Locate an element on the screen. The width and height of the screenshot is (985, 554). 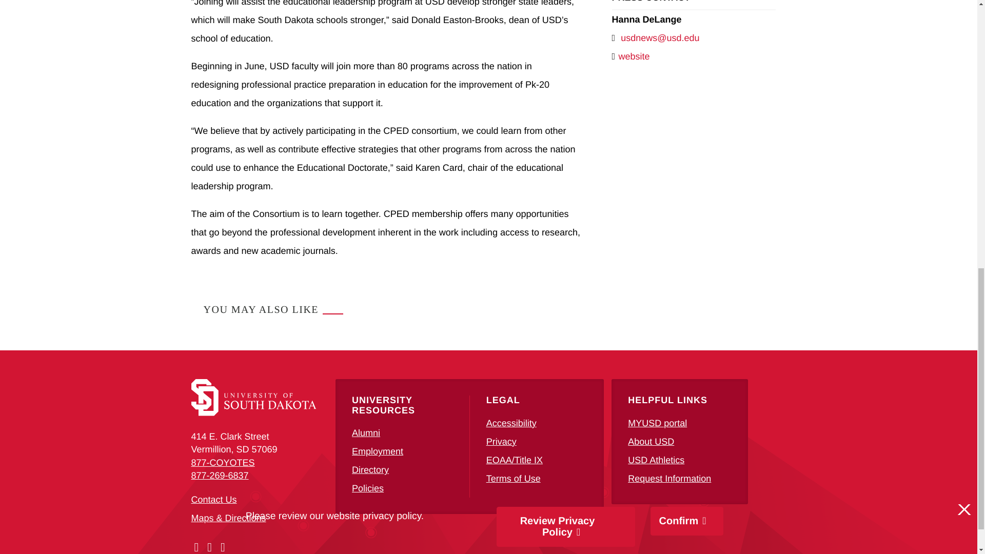
Employment is located at coordinates (377, 451).